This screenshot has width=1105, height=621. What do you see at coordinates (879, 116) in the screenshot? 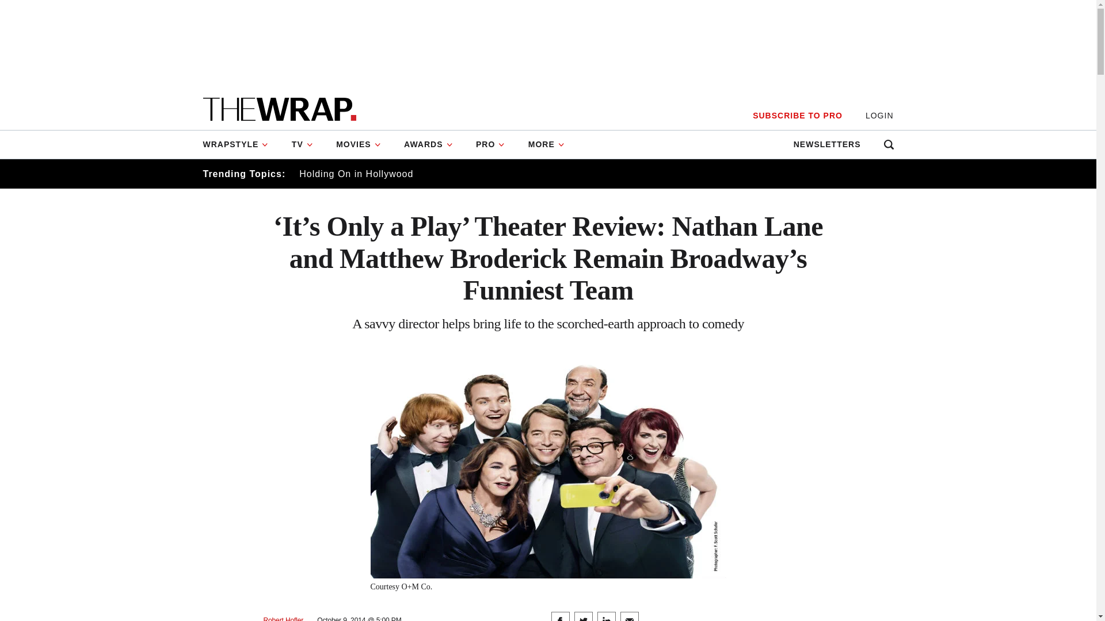
I see `LOGIN` at bounding box center [879, 116].